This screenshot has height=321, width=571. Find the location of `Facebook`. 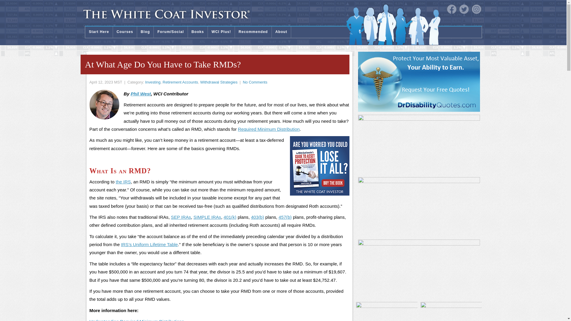

Facebook is located at coordinates (451, 9).